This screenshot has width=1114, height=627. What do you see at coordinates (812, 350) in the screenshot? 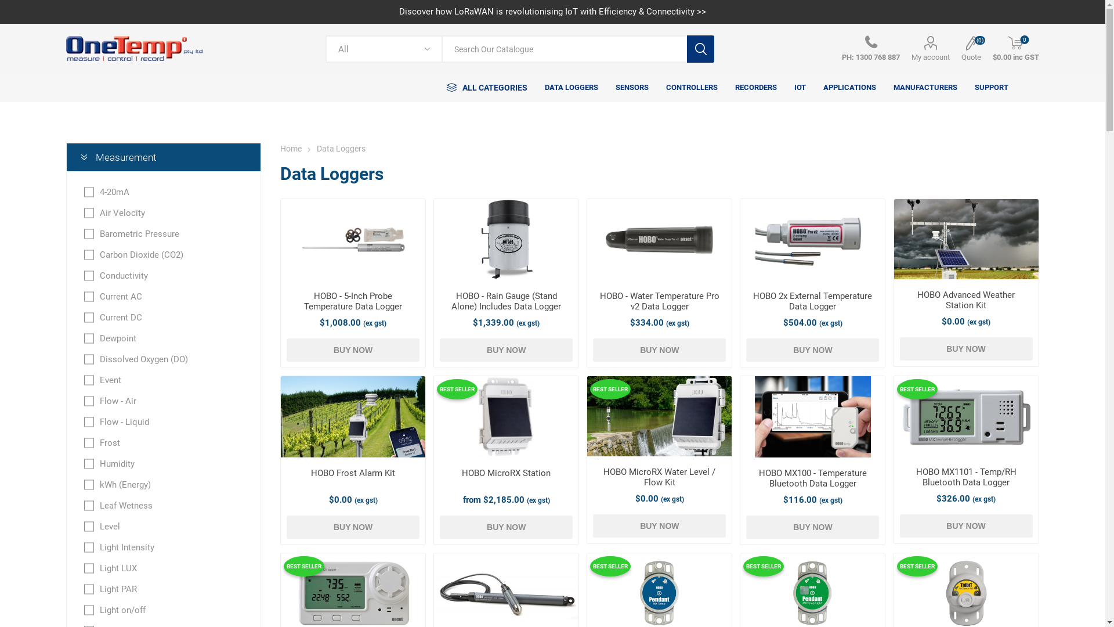
I see `Buy Now` at bounding box center [812, 350].